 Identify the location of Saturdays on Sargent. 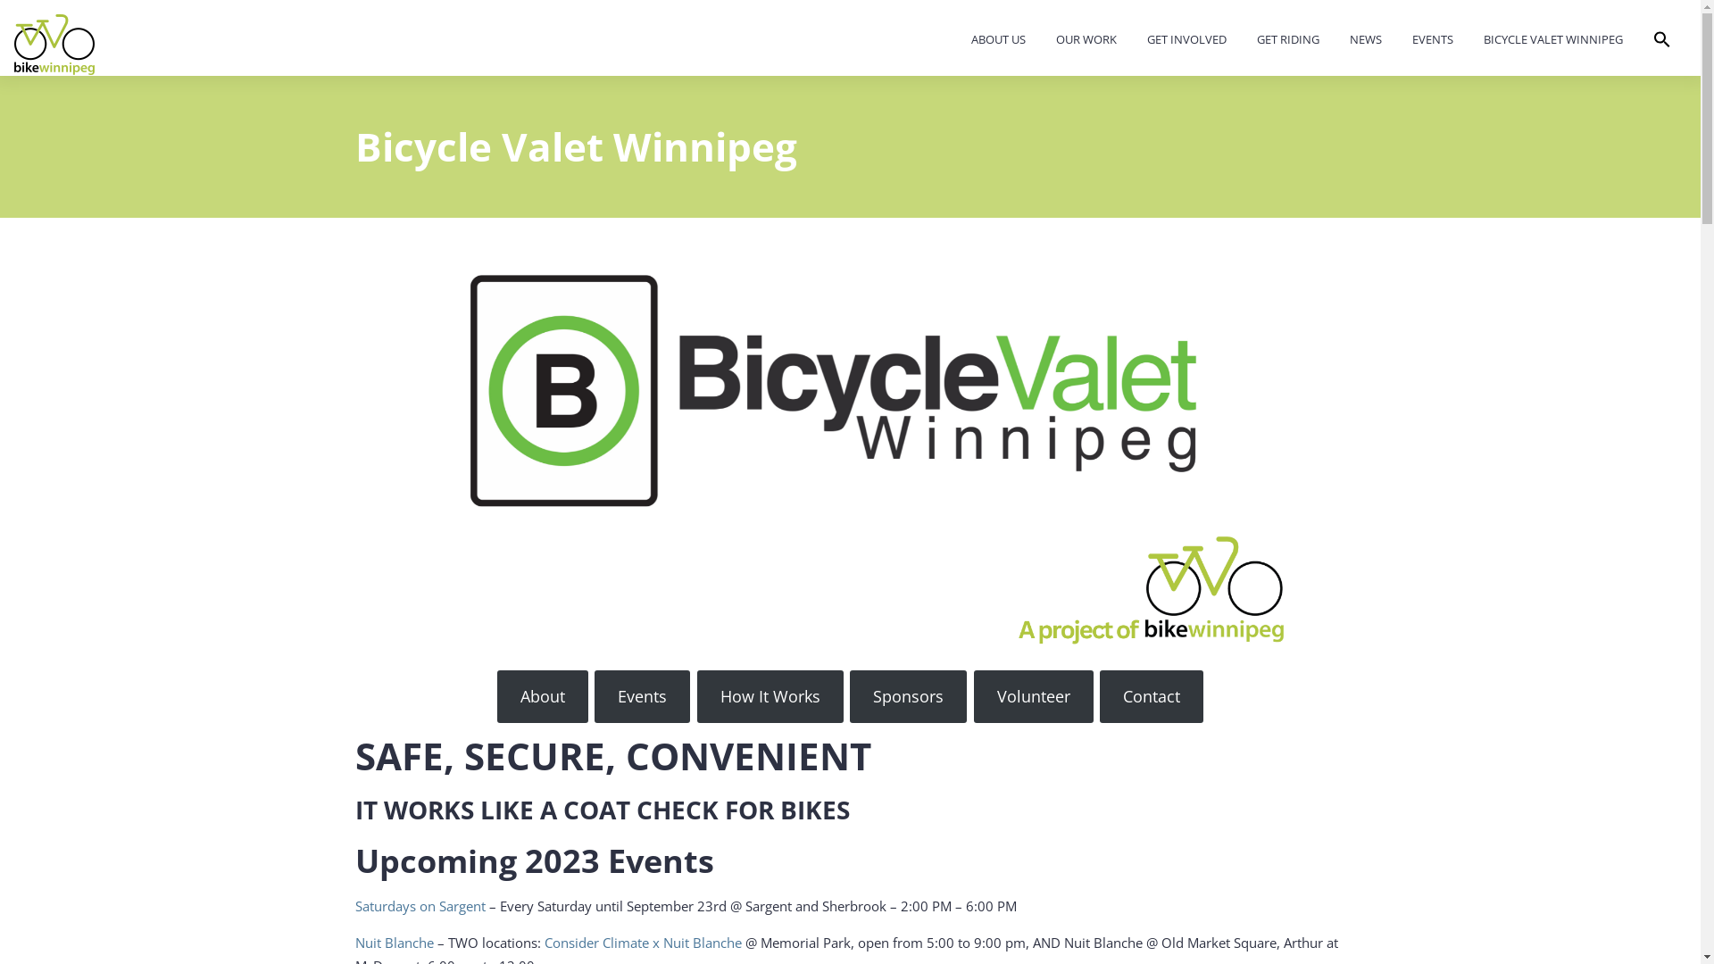
(420, 906).